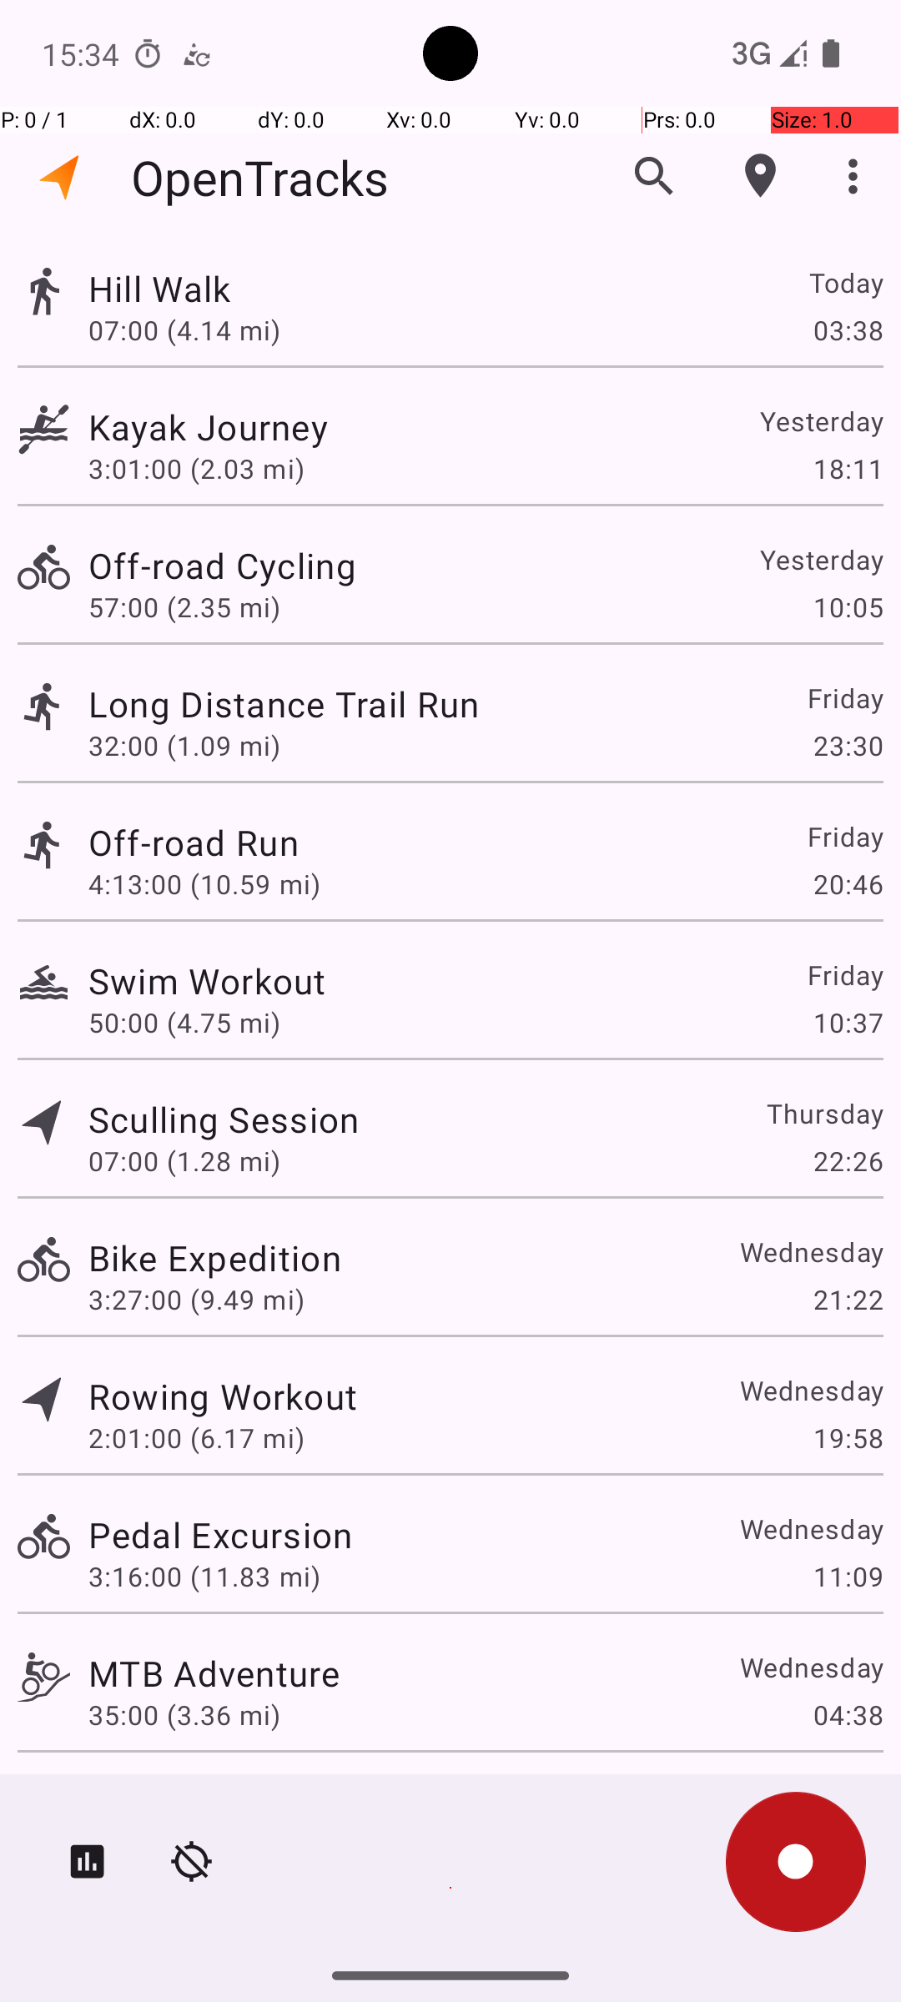 This screenshot has width=901, height=2002. What do you see at coordinates (848, 1437) in the screenshot?
I see `19:58` at bounding box center [848, 1437].